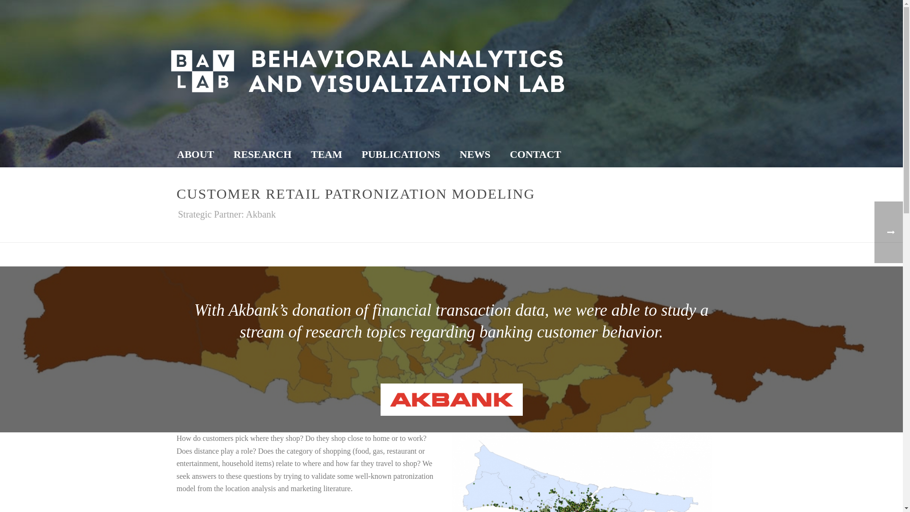 This screenshot has width=910, height=512. Describe the element at coordinates (195, 155) in the screenshot. I see `ABOUT` at that location.